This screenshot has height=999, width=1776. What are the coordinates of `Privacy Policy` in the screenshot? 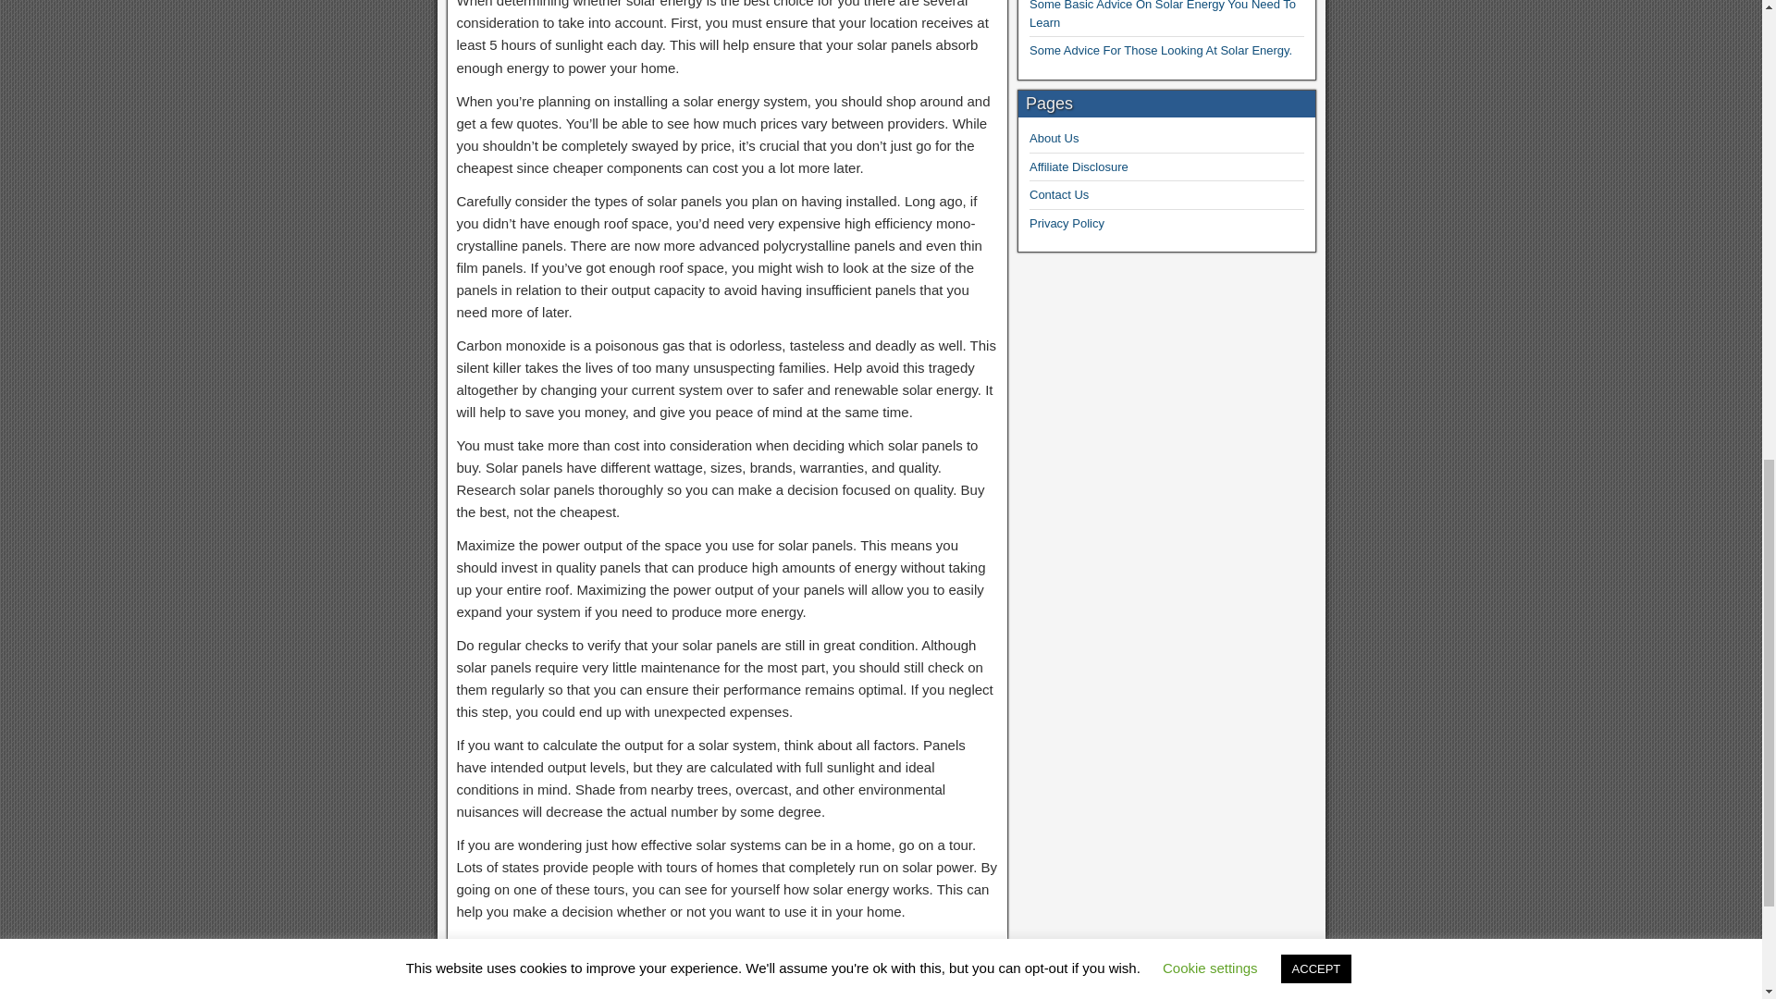 It's located at (1067, 224).